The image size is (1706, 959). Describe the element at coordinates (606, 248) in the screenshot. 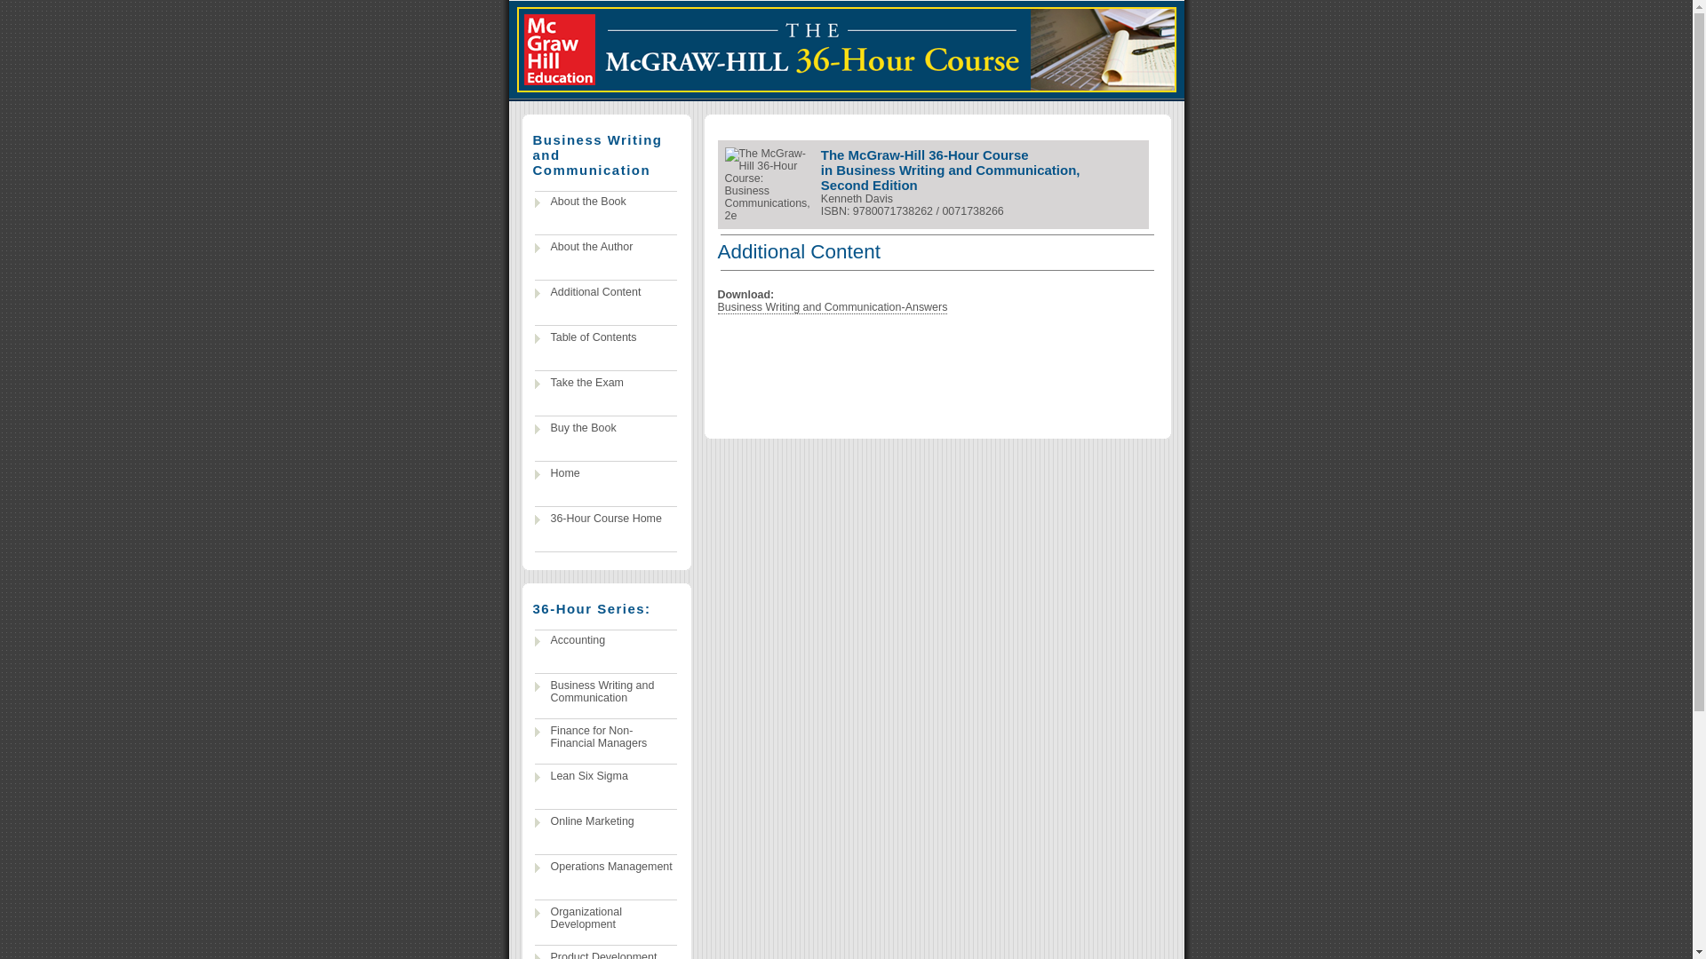

I see `About the Author` at that location.